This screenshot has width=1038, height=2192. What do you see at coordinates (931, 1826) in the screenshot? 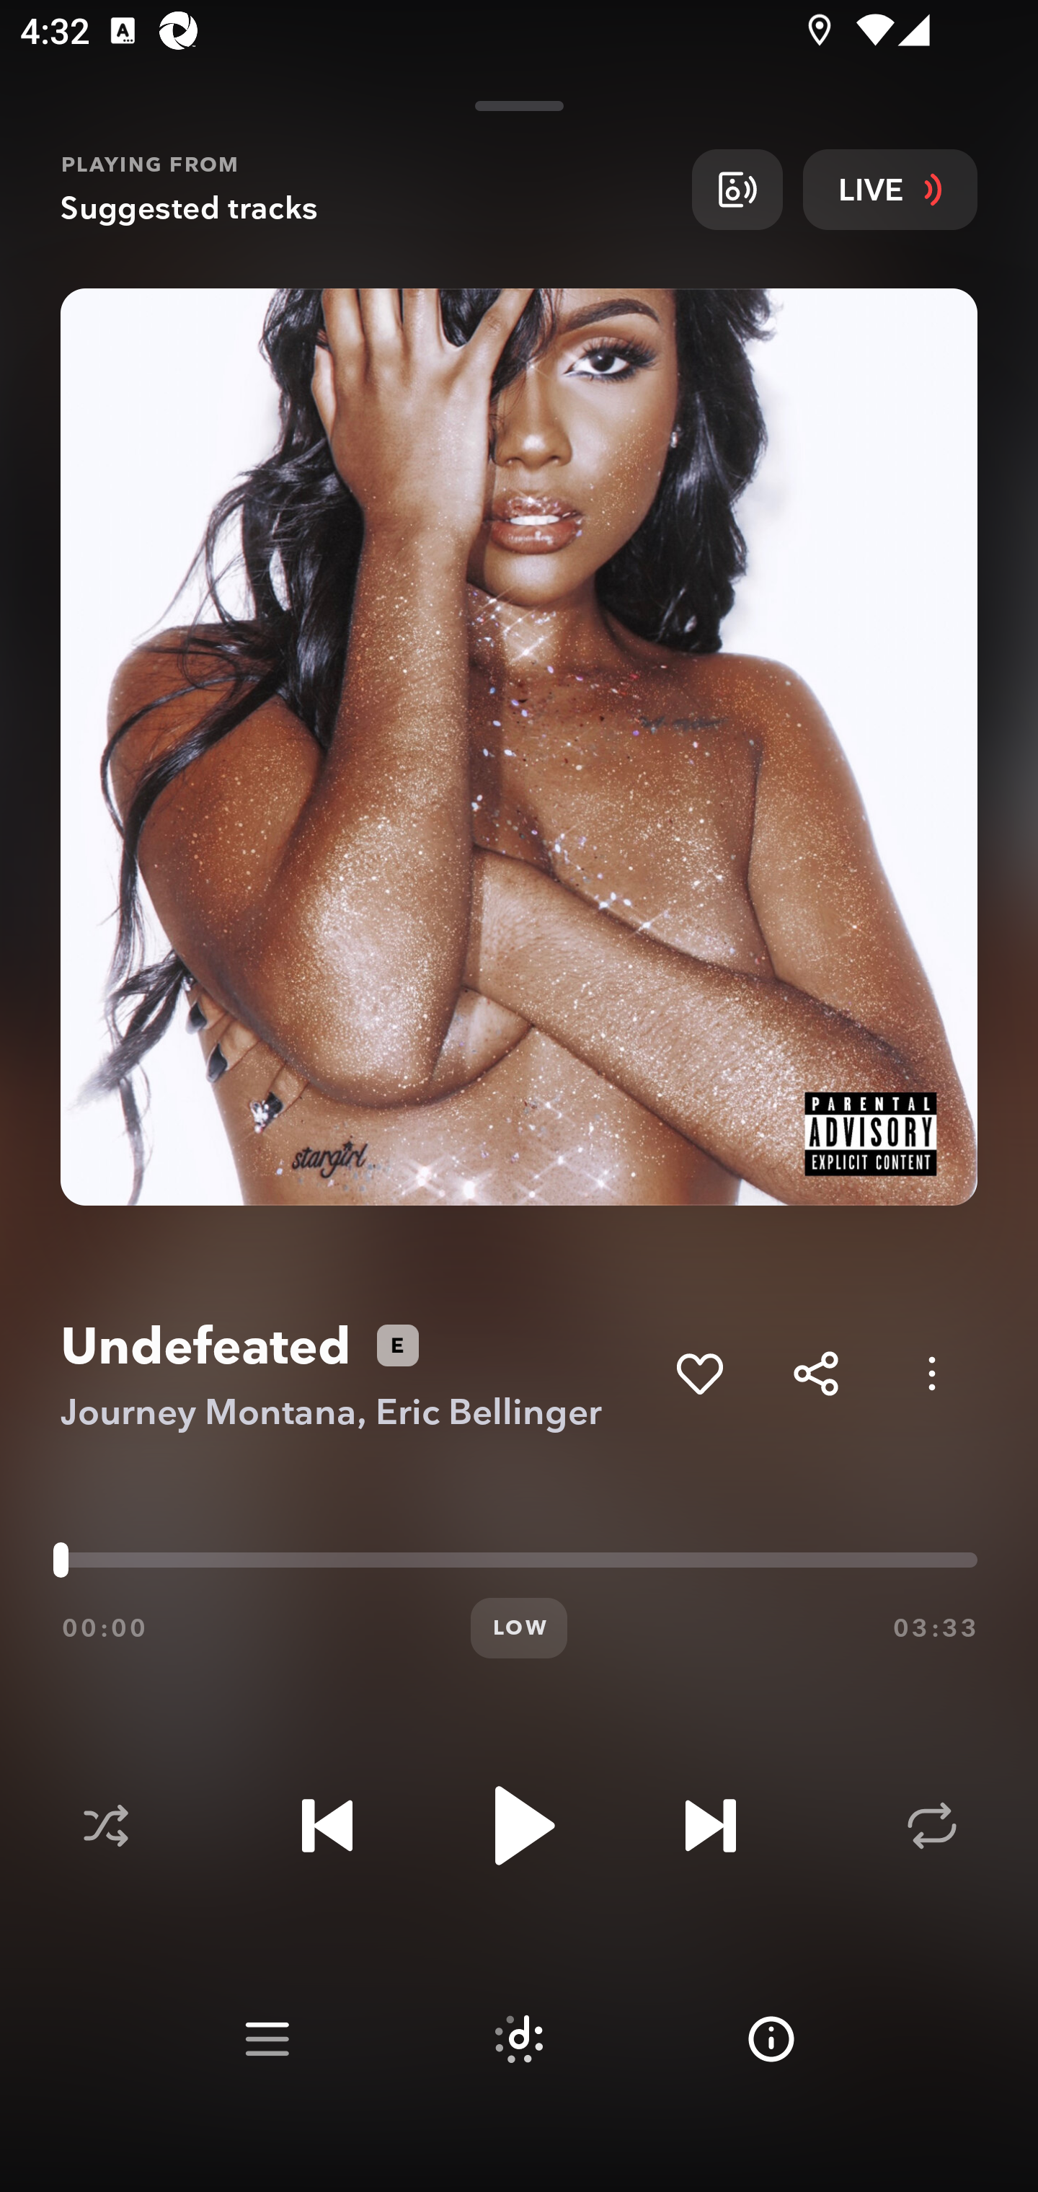
I see `Repeat Off` at bounding box center [931, 1826].